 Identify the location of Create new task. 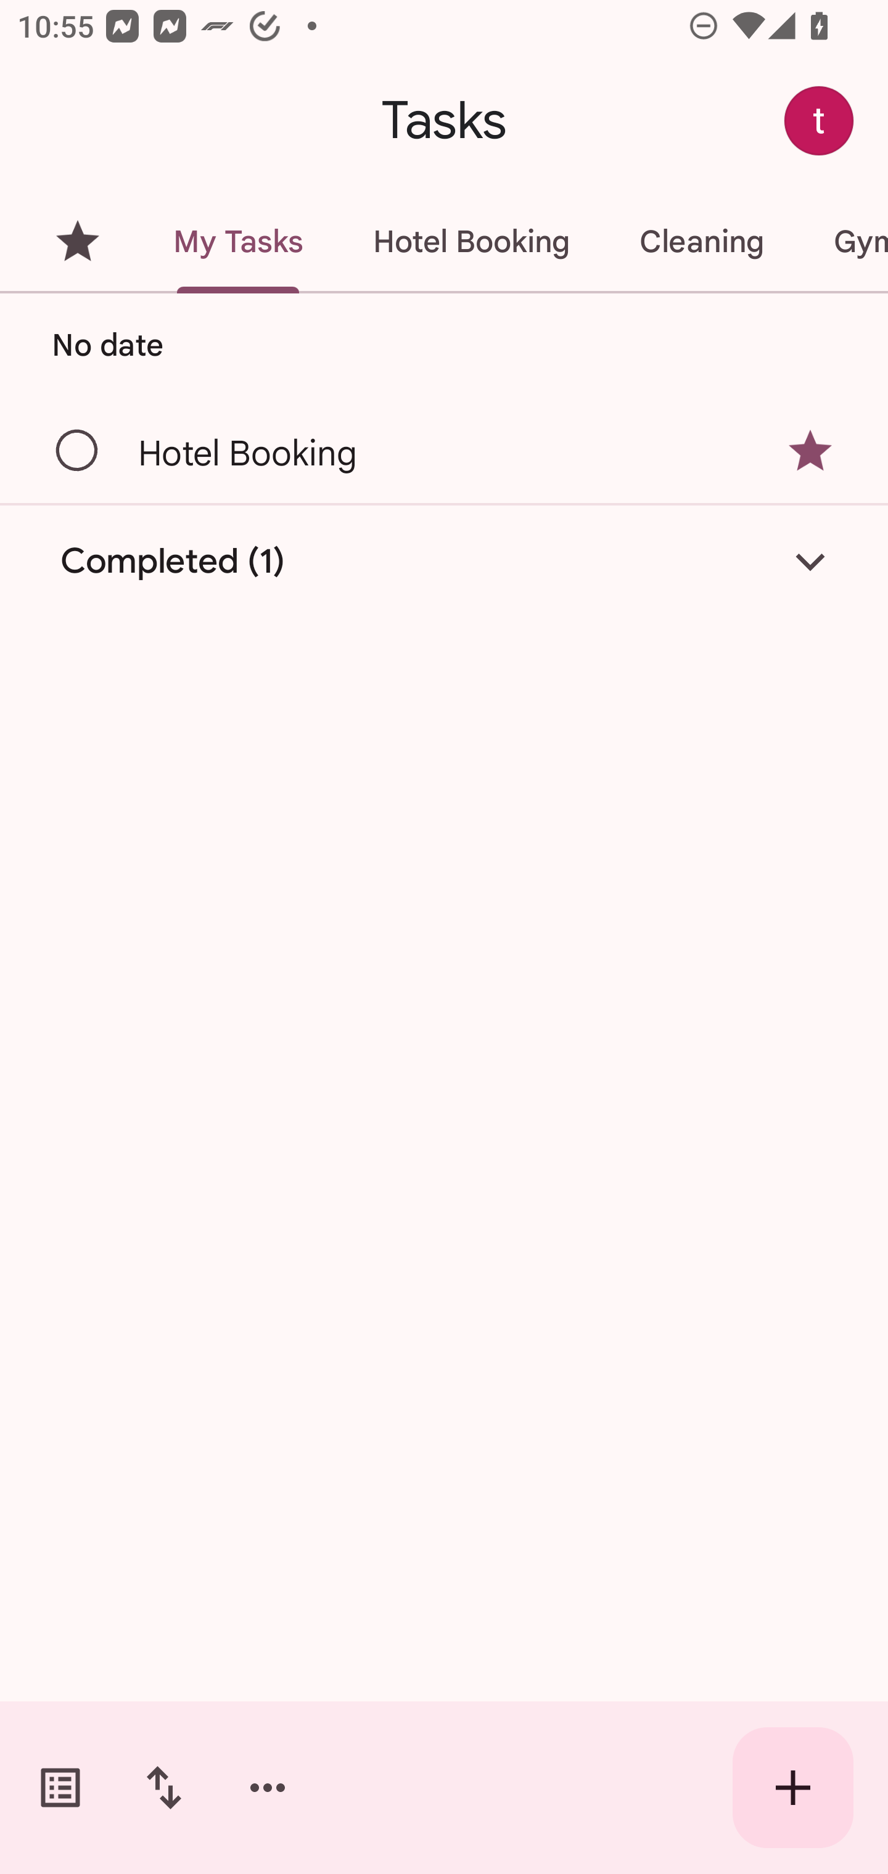
(793, 1788).